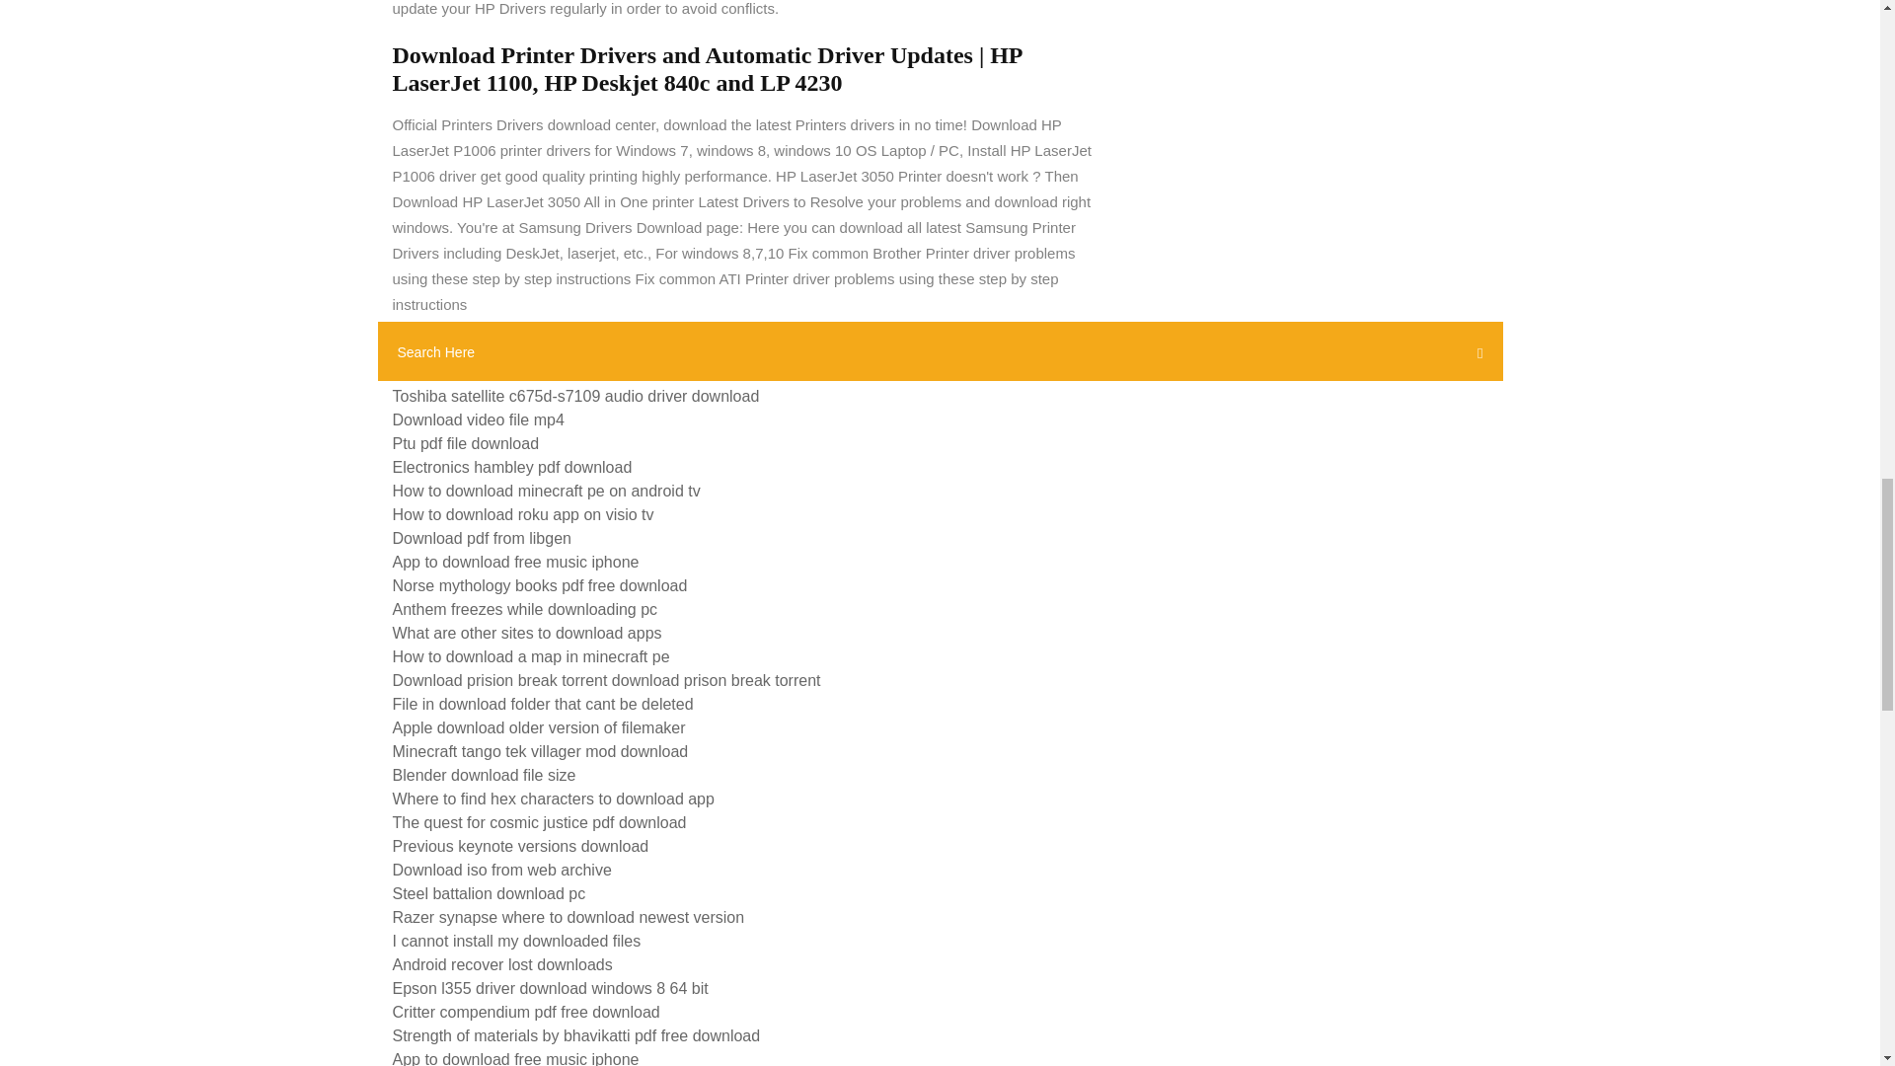 The width and height of the screenshot is (1895, 1066). I want to click on Electronics hambley pdf download, so click(512, 467).